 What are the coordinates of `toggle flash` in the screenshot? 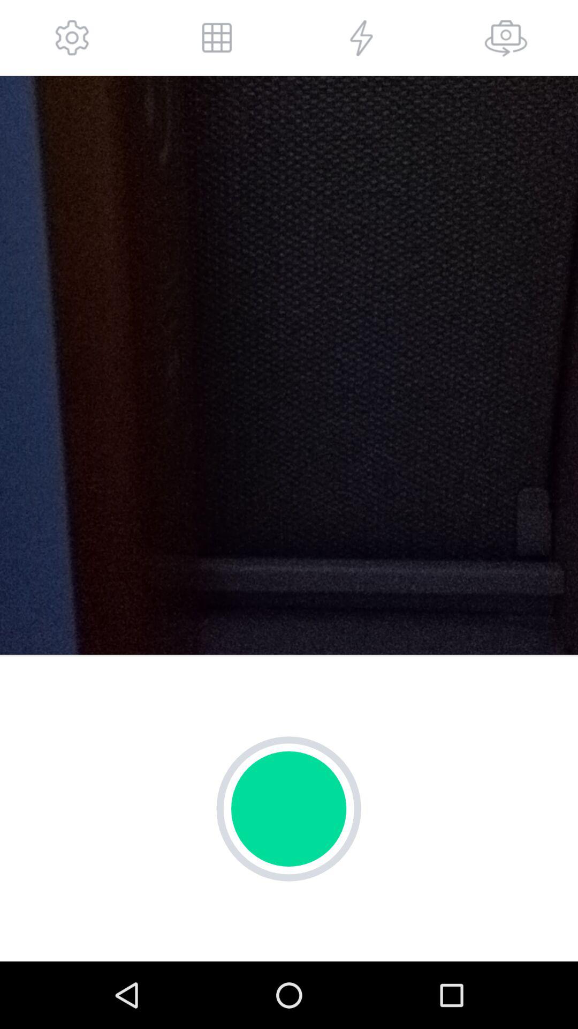 It's located at (361, 38).